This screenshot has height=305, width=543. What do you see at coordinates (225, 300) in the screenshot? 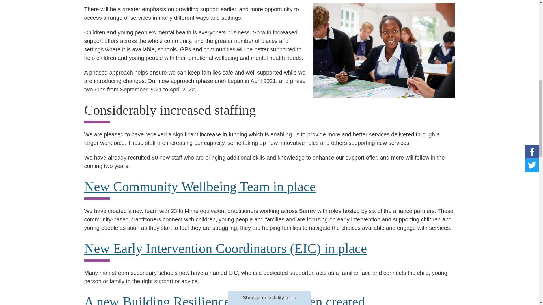
I see `Building resilience` at bounding box center [225, 300].